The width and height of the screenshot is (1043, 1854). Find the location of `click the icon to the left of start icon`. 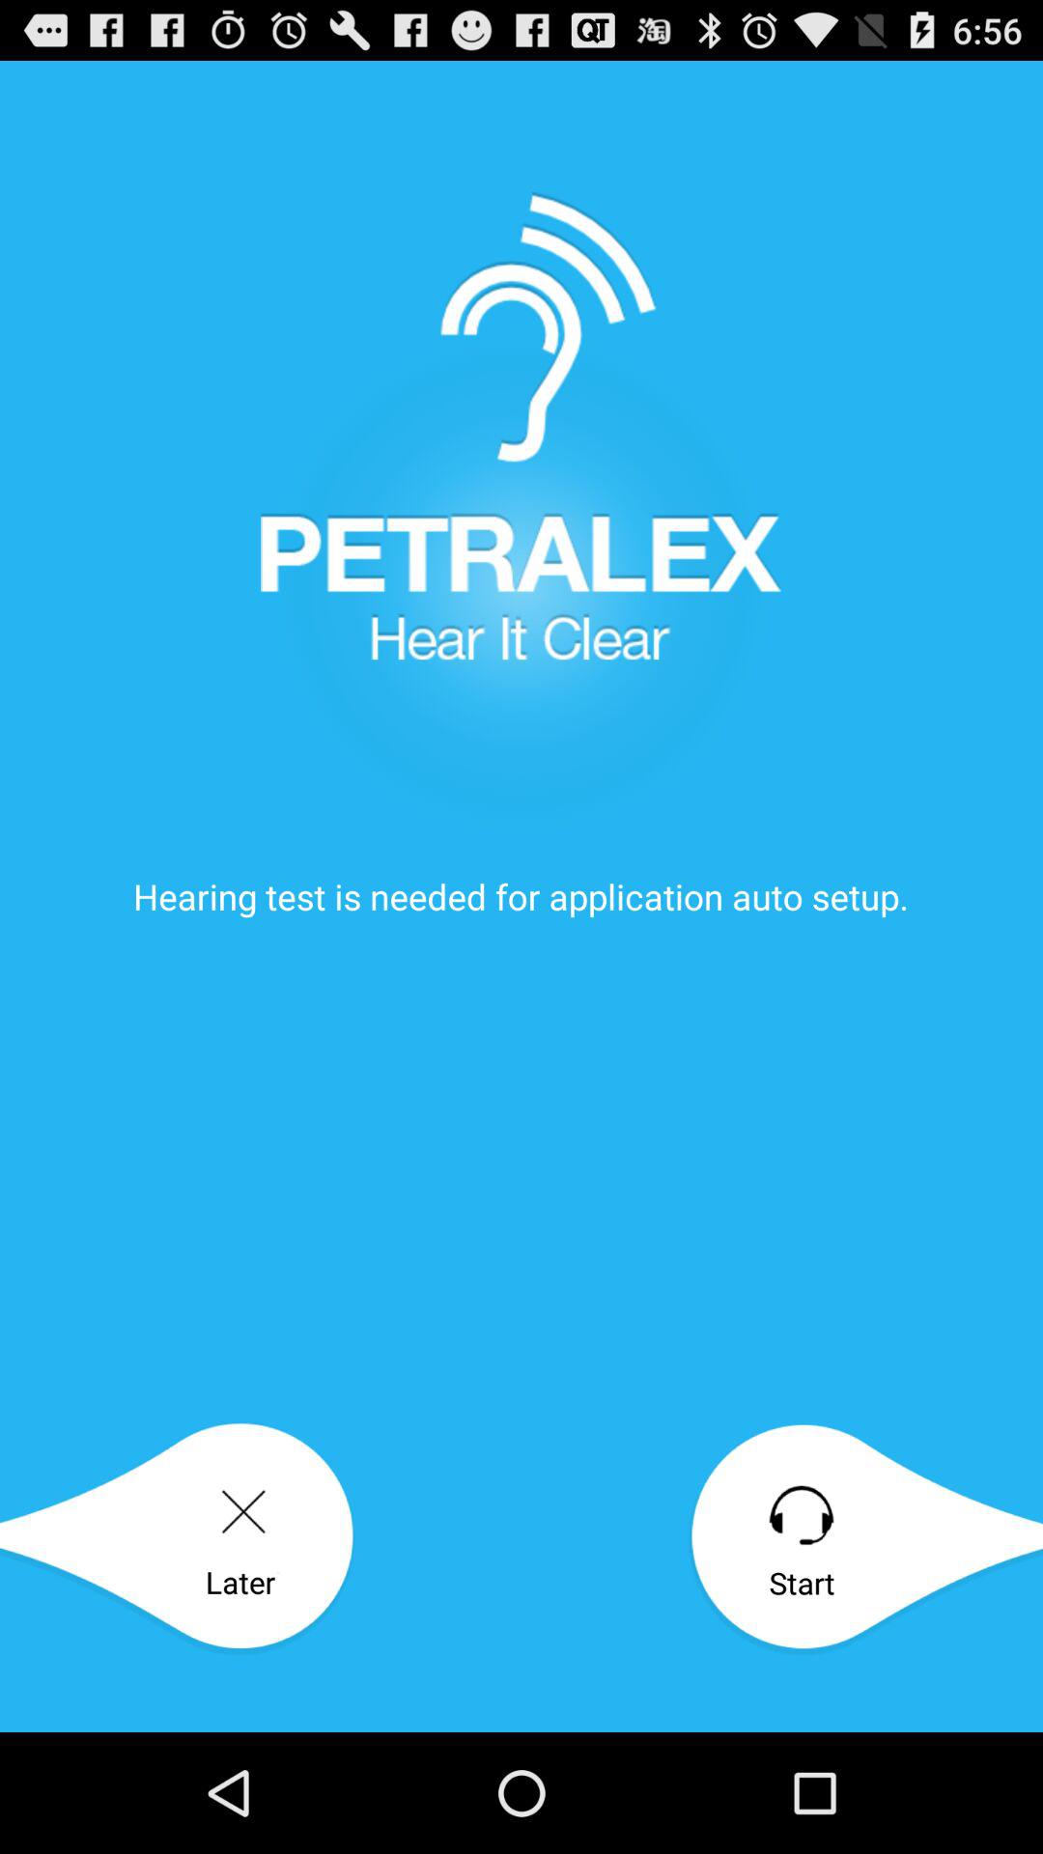

click the icon to the left of start icon is located at coordinates (178, 1539).